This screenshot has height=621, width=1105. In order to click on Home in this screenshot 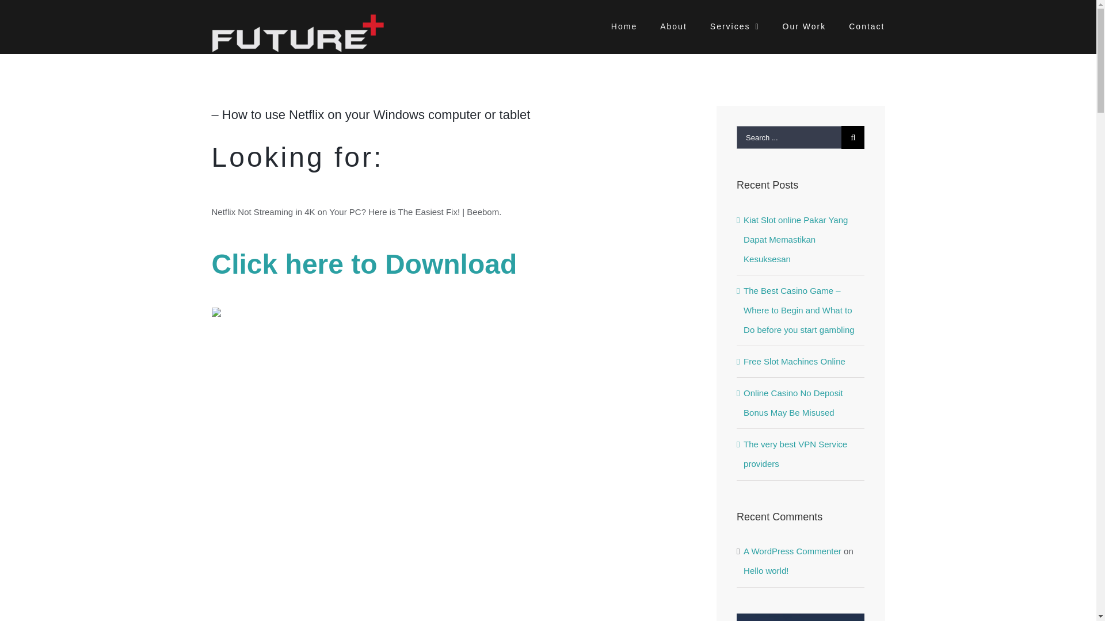, I will do `click(624, 25)`.